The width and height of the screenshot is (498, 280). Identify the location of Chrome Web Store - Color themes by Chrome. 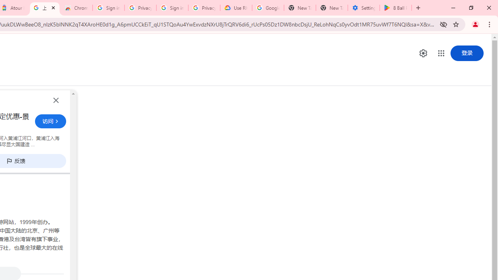
(77, 8).